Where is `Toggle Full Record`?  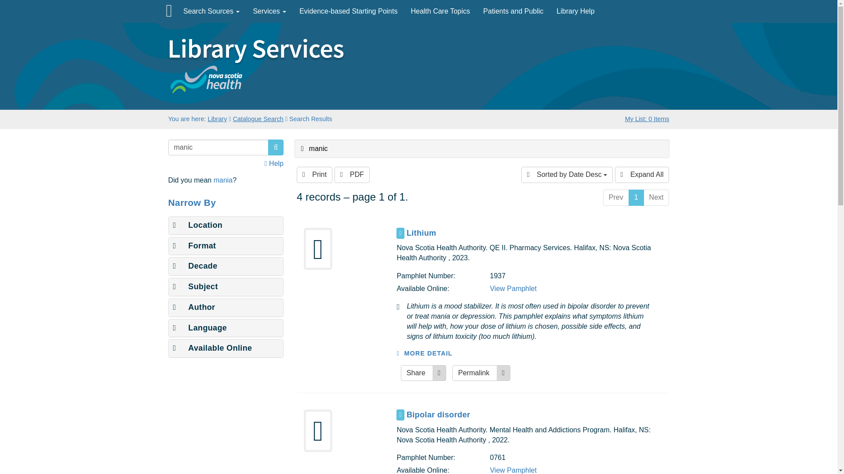 Toggle Full Record is located at coordinates (400, 233).